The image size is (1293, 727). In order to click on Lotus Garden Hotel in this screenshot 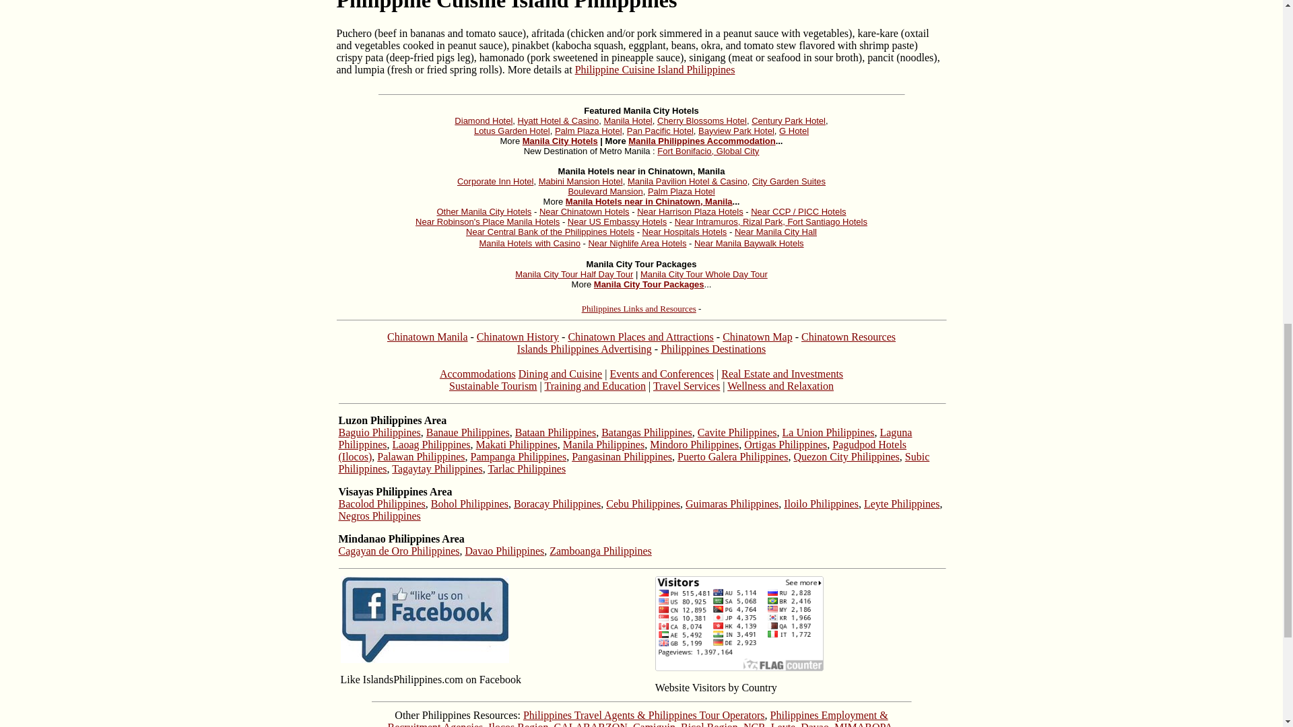, I will do `click(512, 131)`.